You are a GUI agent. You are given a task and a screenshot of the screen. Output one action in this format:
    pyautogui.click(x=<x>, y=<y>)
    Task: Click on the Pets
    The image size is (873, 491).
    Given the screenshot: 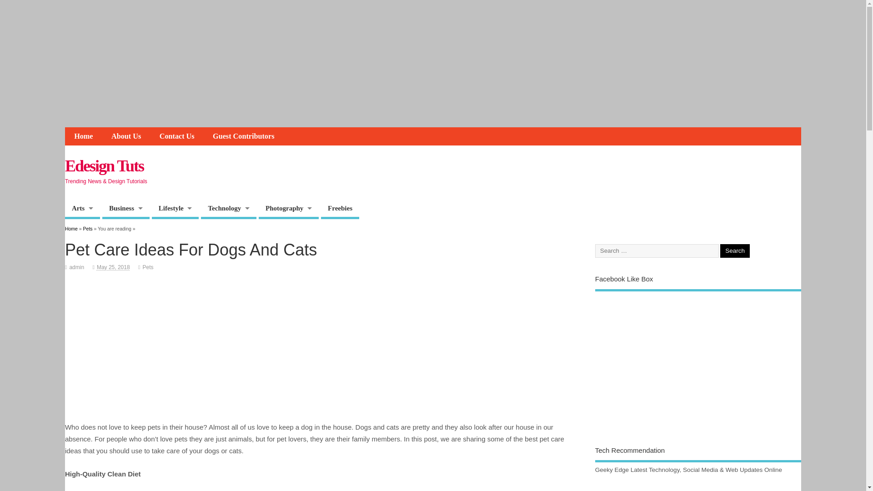 What is the action you would take?
    pyautogui.click(x=87, y=228)
    